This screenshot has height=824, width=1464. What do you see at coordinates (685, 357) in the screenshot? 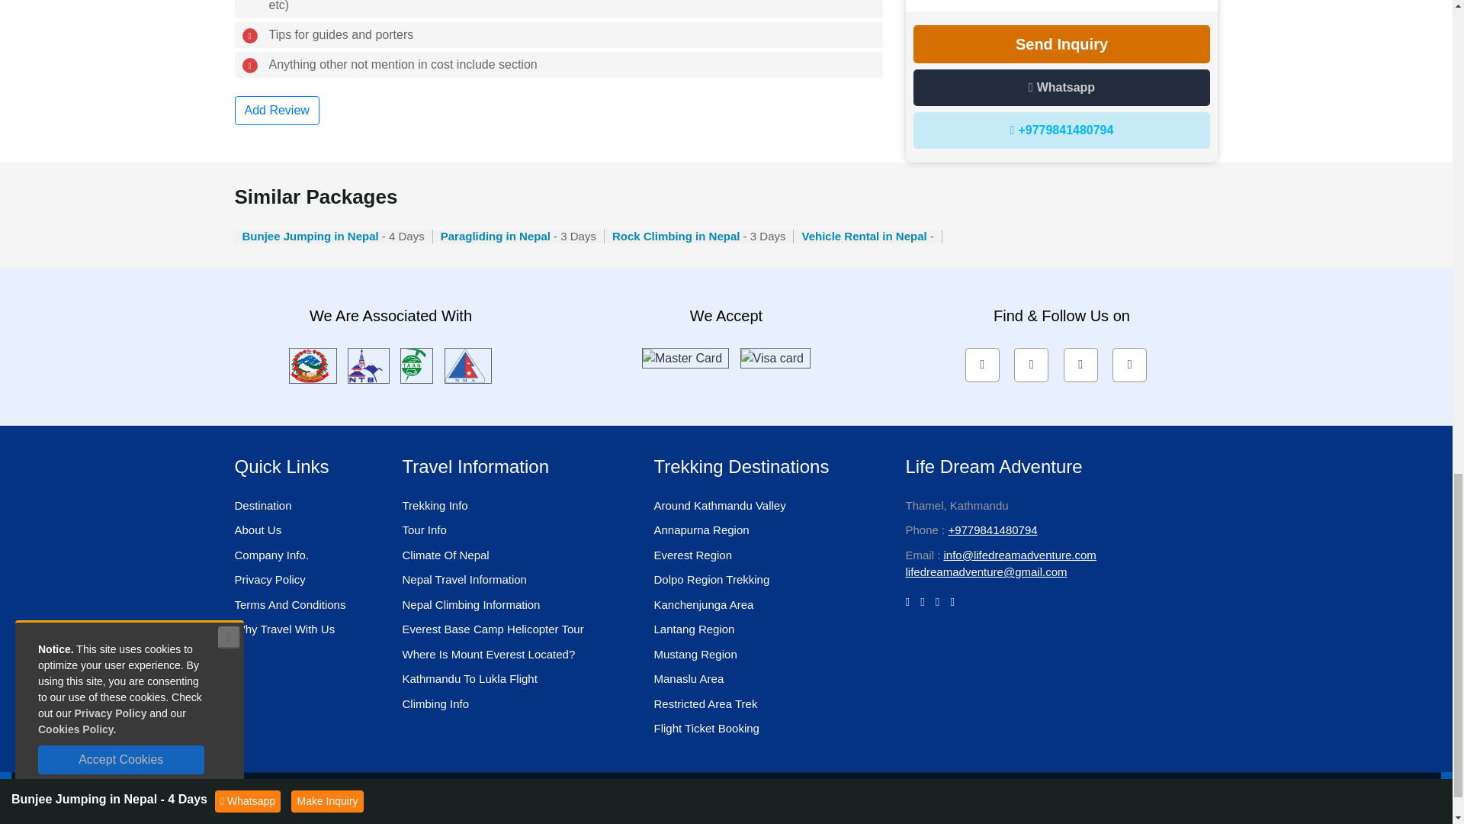
I see `Master Card` at bounding box center [685, 357].